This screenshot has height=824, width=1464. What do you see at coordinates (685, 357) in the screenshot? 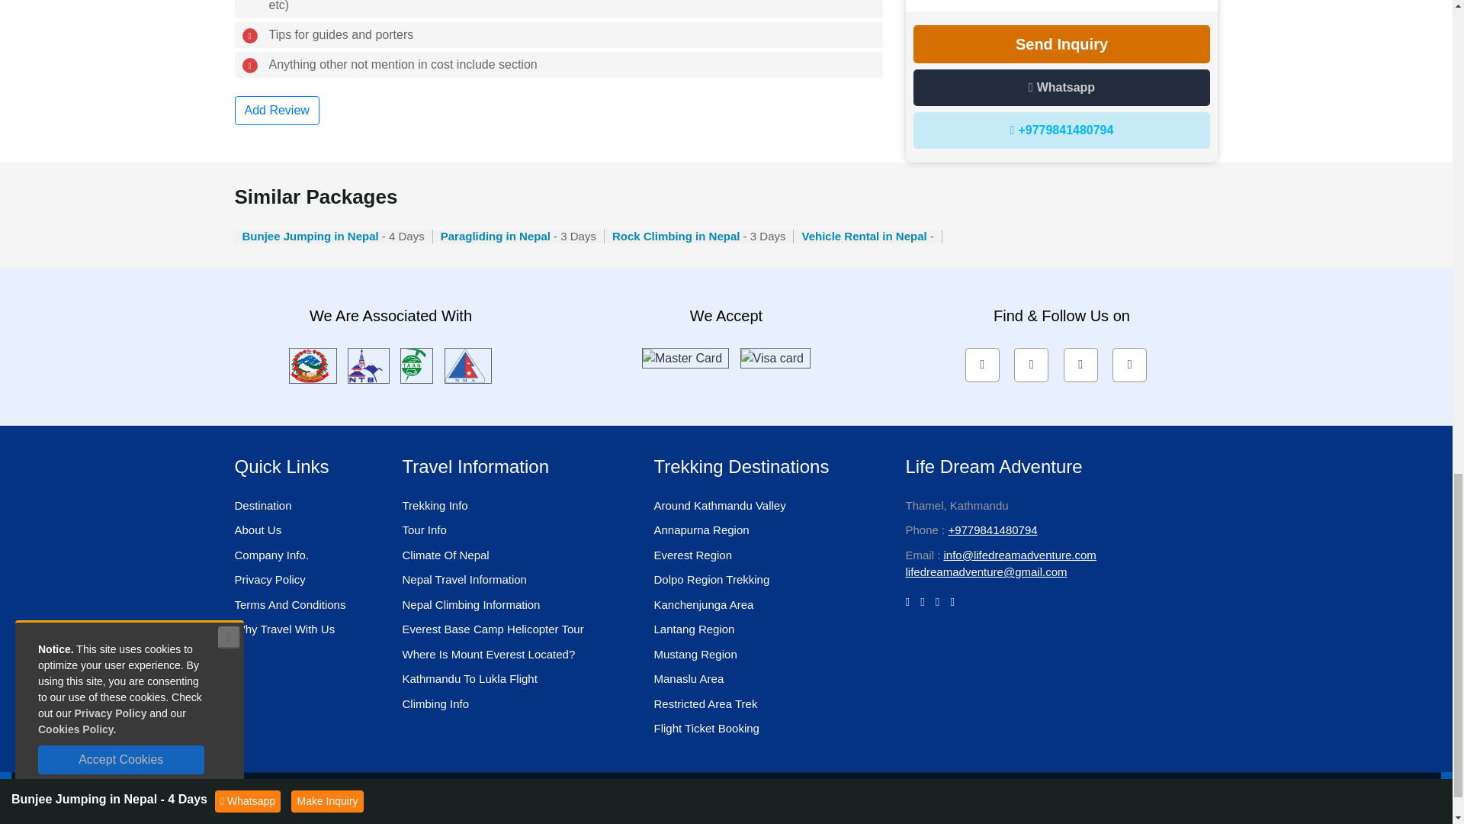
I see `Master Card` at bounding box center [685, 357].